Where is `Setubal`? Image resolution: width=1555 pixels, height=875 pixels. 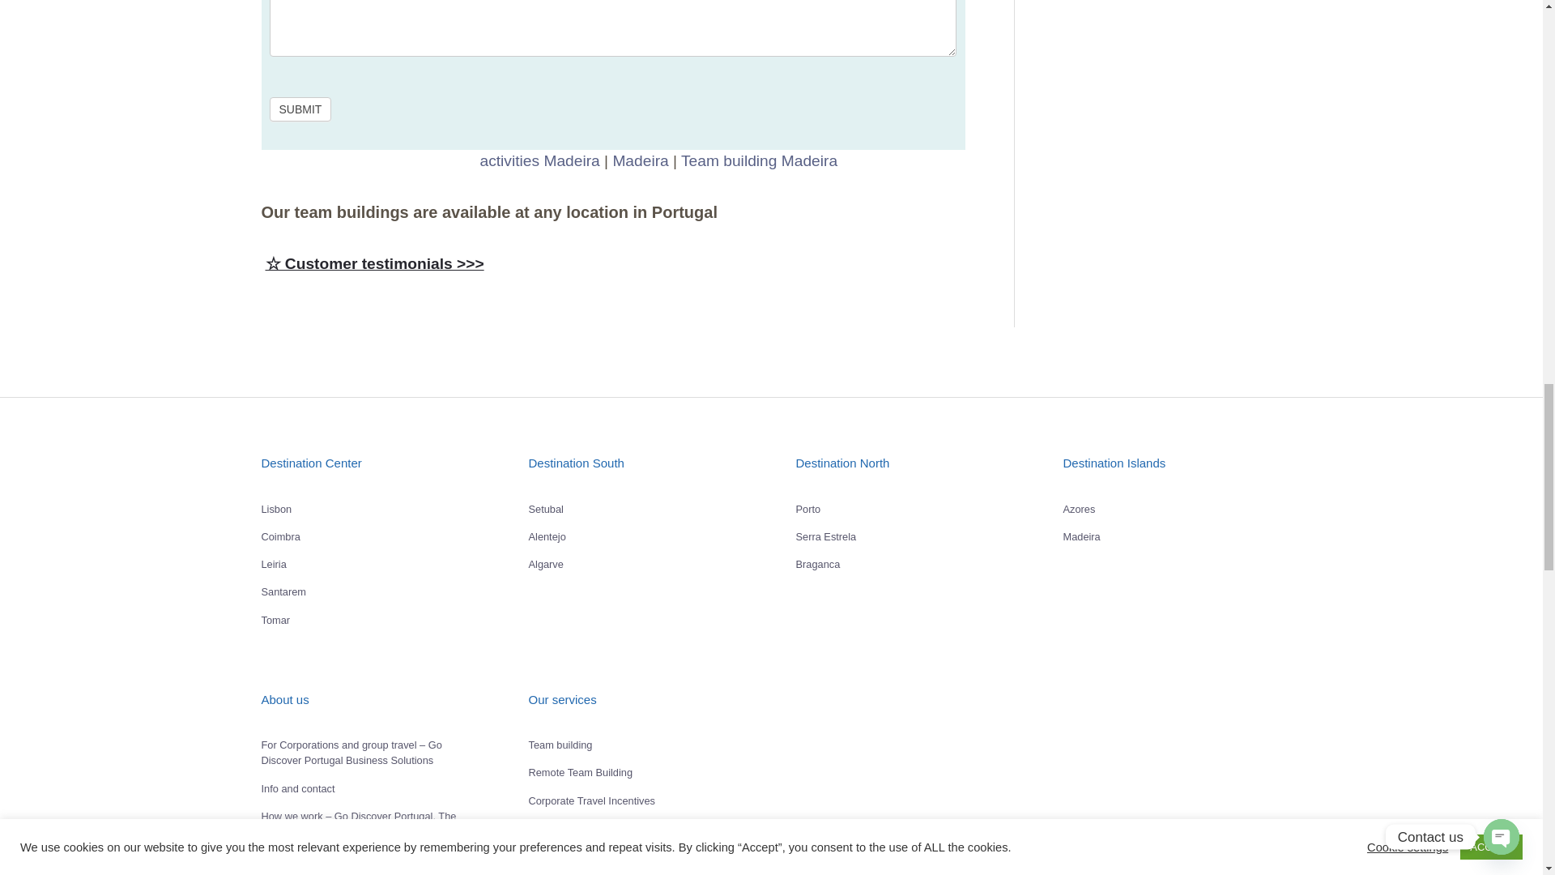
Setubal is located at coordinates (546, 509).